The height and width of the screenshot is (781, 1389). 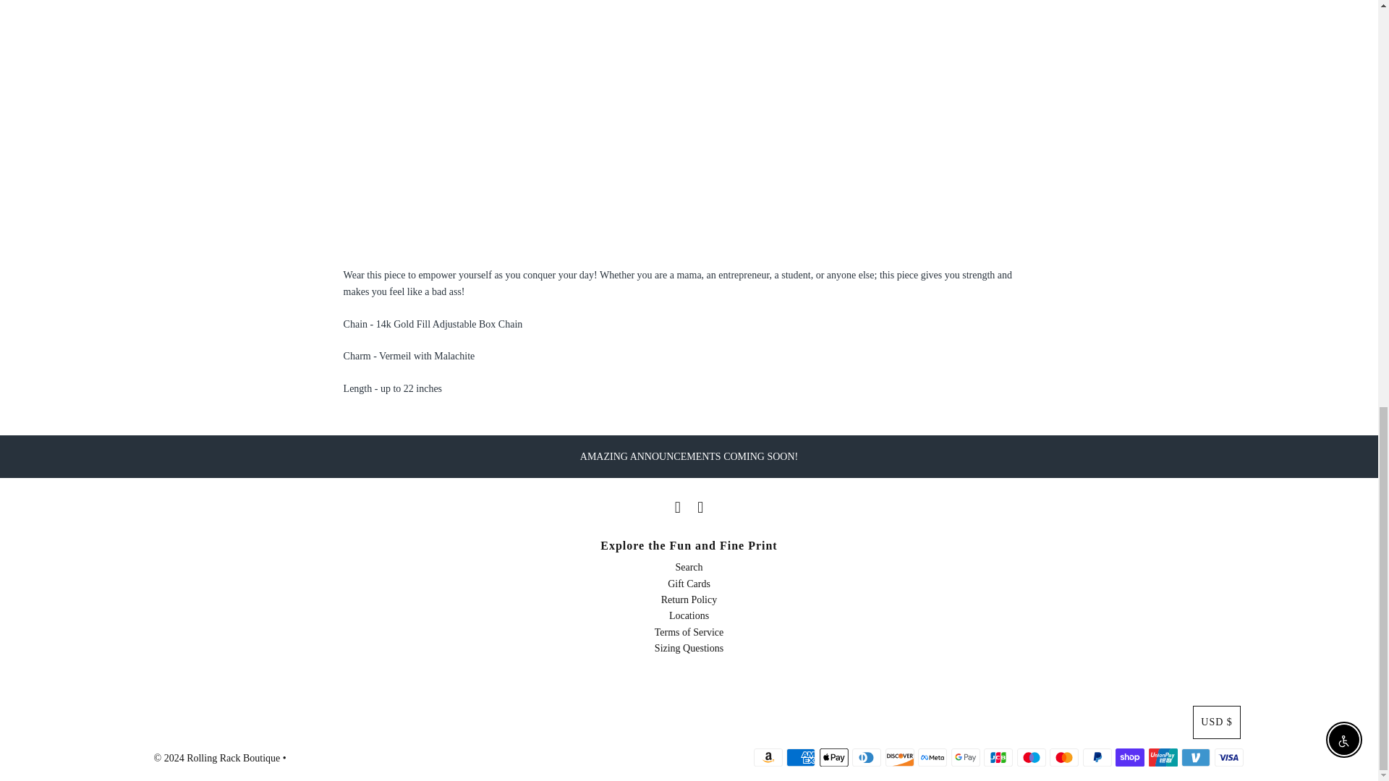 What do you see at coordinates (1195, 757) in the screenshot?
I see `Venmo` at bounding box center [1195, 757].